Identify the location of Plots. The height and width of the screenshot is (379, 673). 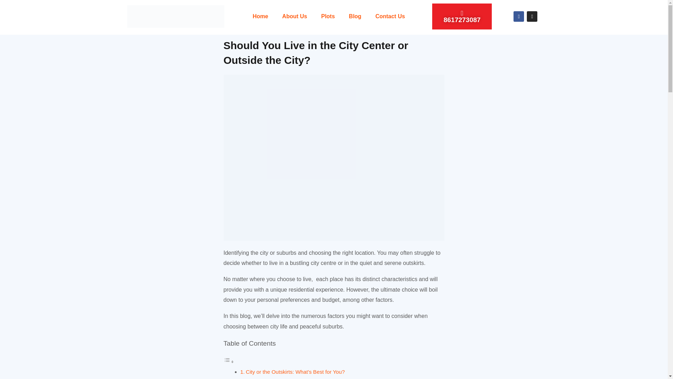
(328, 16).